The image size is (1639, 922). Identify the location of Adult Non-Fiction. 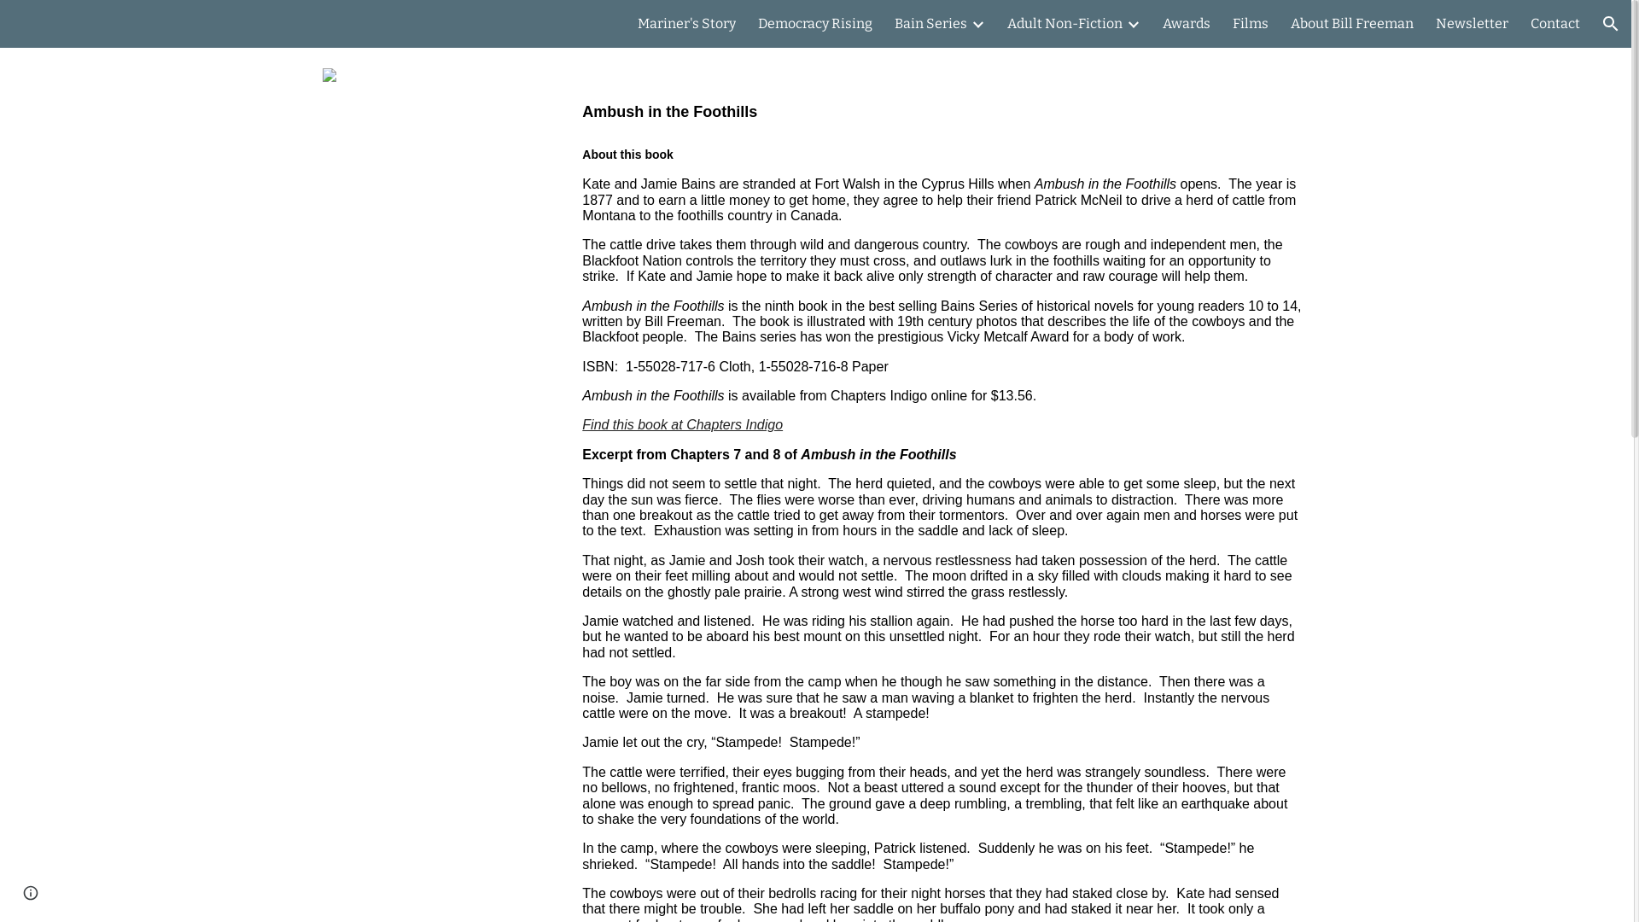
(1065, 24).